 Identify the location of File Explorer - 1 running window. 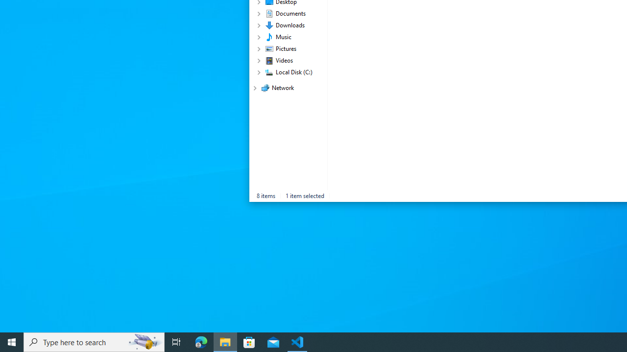
(225, 342).